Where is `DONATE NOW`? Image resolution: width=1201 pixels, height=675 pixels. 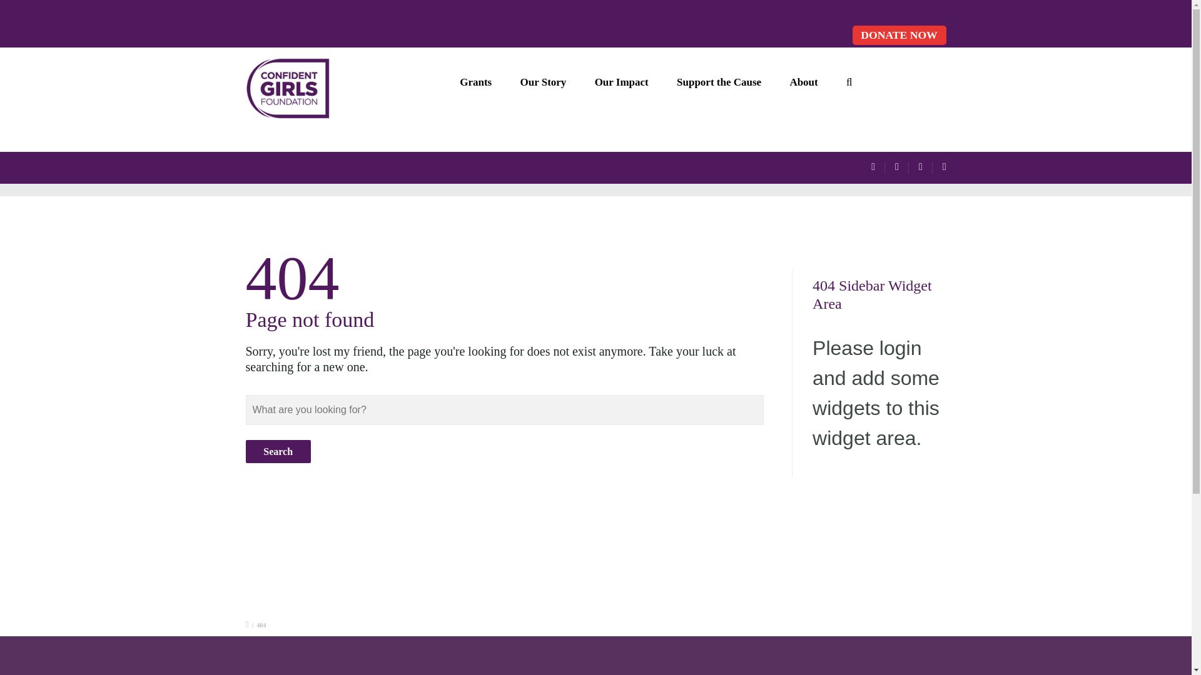
DONATE NOW is located at coordinates (898, 35).